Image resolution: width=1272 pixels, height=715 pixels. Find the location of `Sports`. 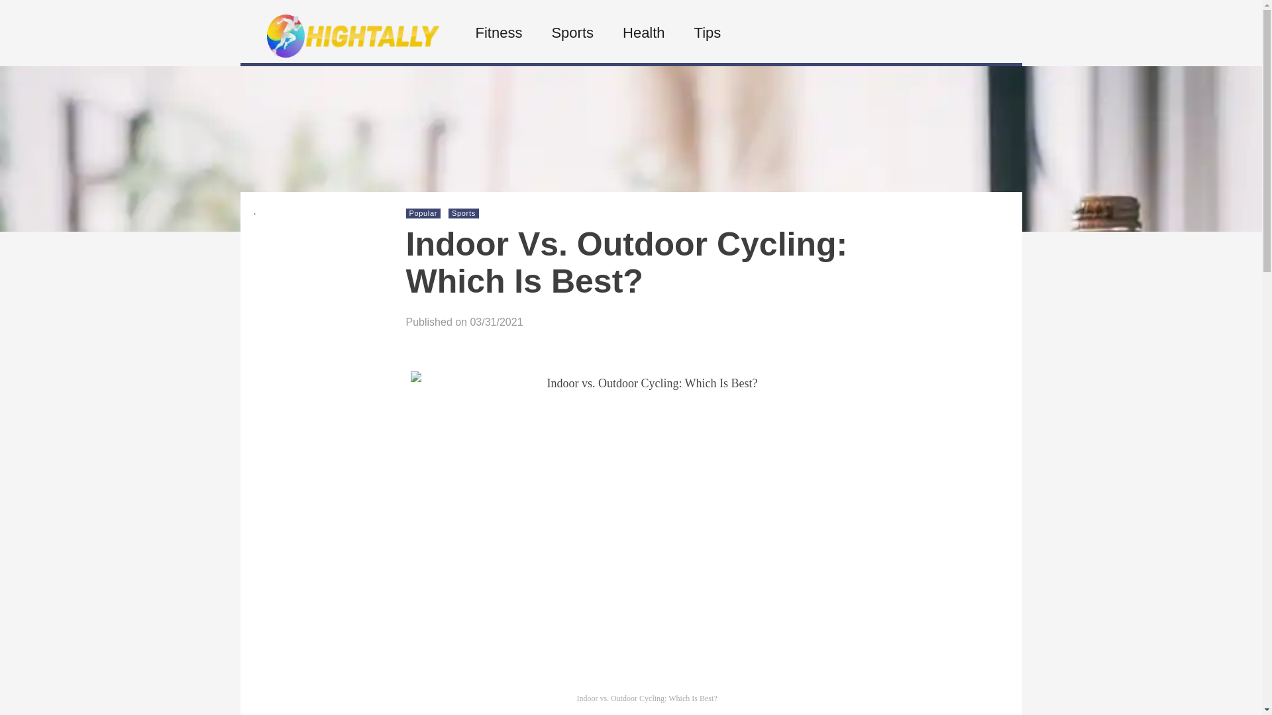

Sports is located at coordinates (571, 33).